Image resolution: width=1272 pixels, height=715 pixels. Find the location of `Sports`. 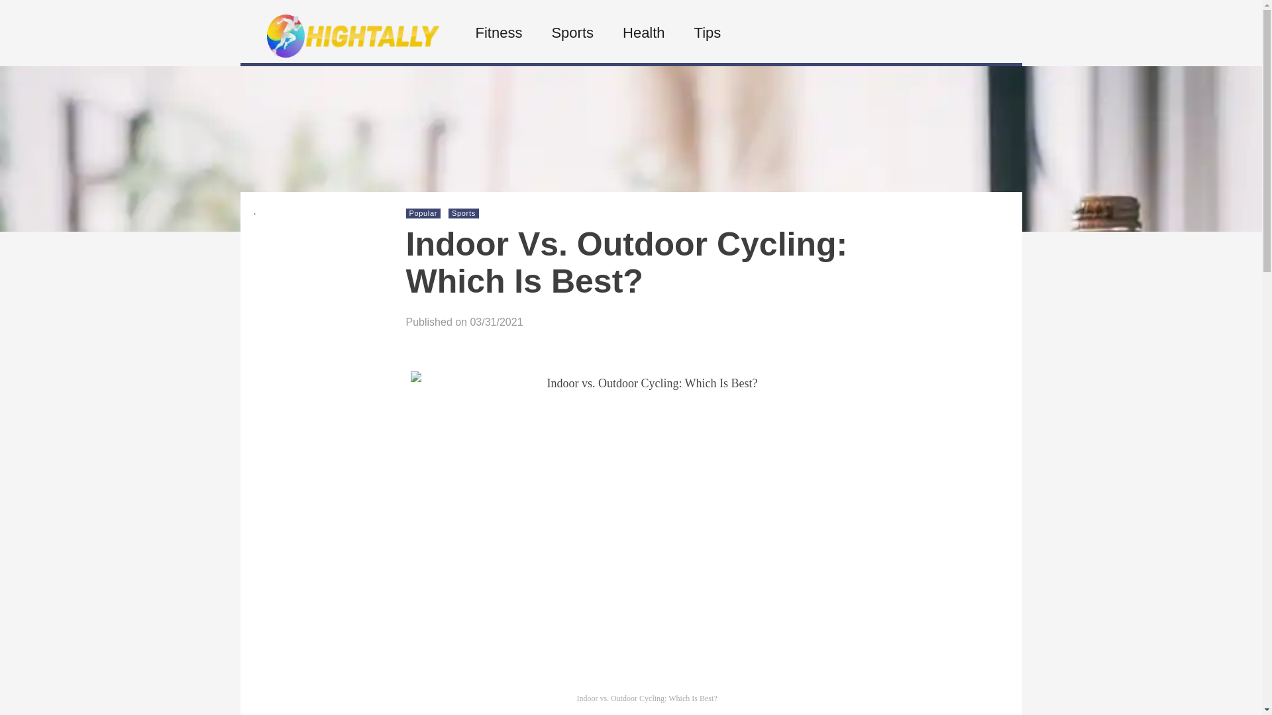

Sports is located at coordinates (571, 33).